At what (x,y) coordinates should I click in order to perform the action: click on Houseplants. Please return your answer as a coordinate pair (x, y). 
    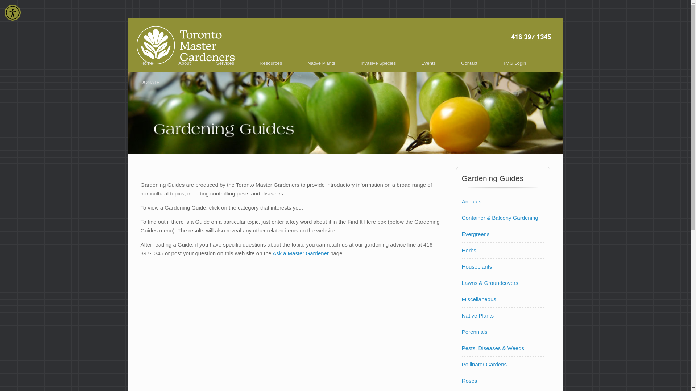
    Looking at the image, I should click on (477, 266).